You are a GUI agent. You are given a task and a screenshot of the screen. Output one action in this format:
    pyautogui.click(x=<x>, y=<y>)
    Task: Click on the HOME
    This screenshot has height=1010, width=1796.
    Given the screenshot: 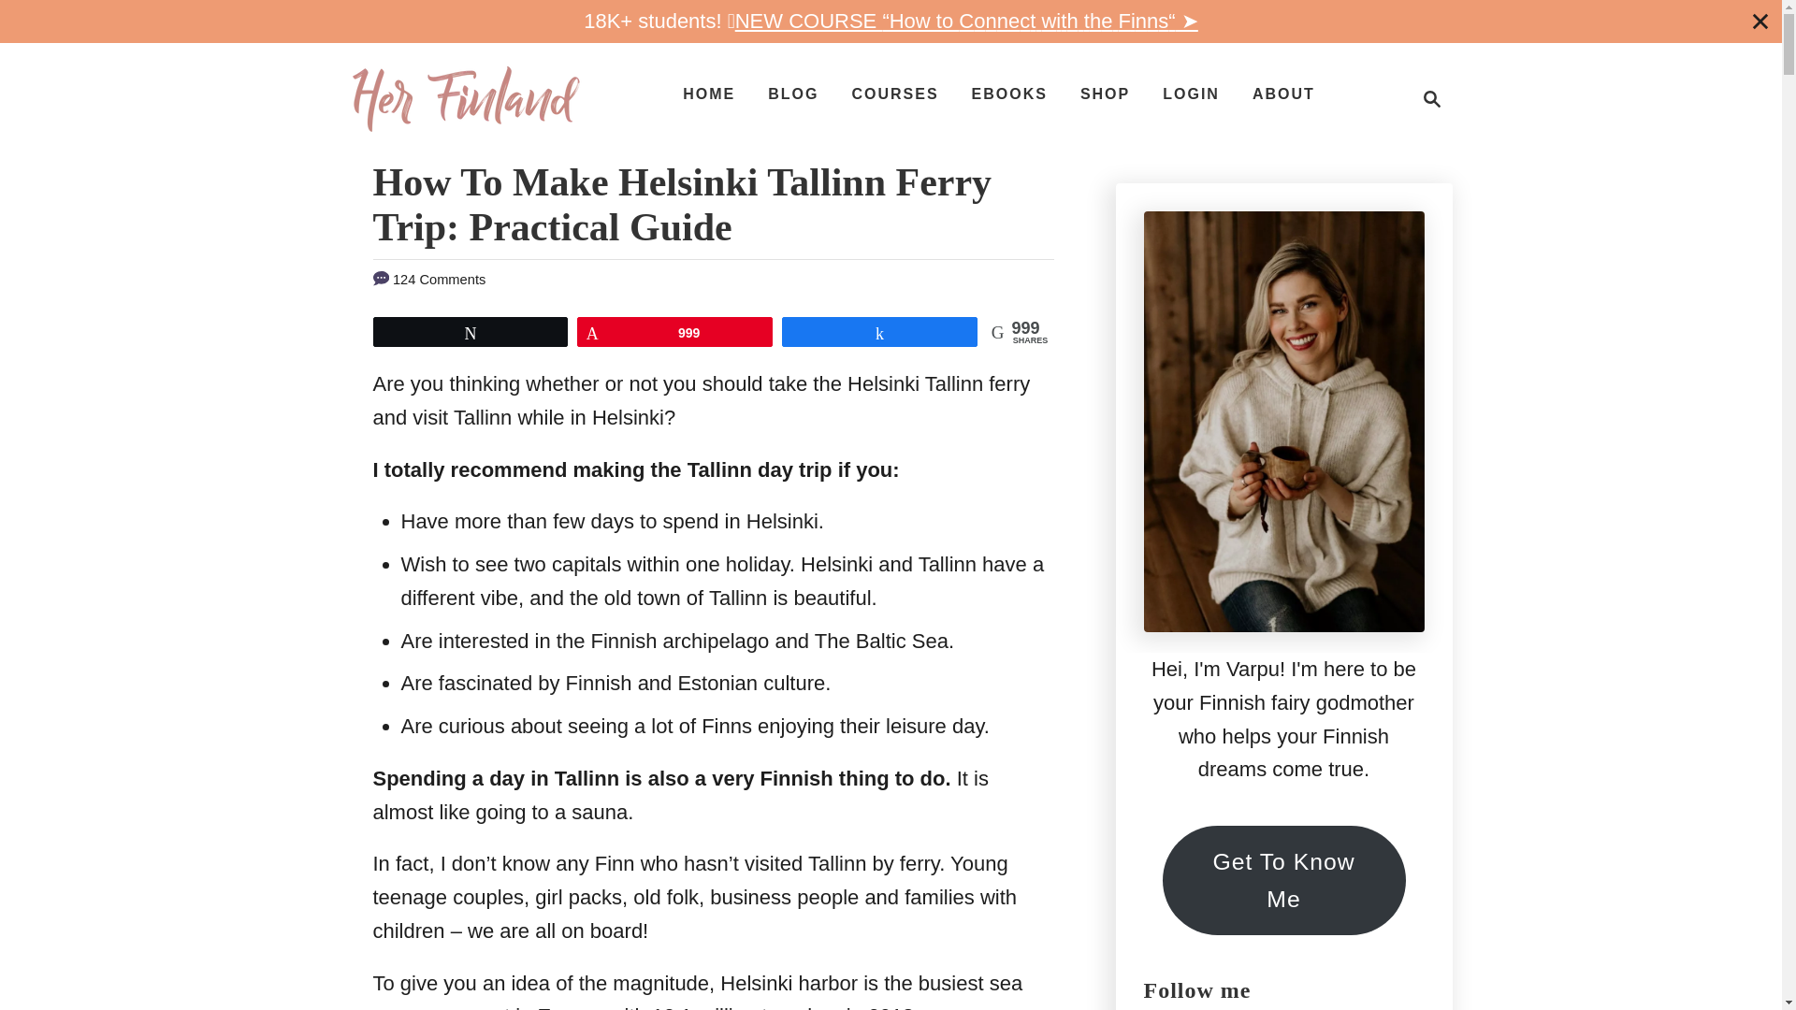 What is the action you would take?
    pyautogui.click(x=709, y=94)
    